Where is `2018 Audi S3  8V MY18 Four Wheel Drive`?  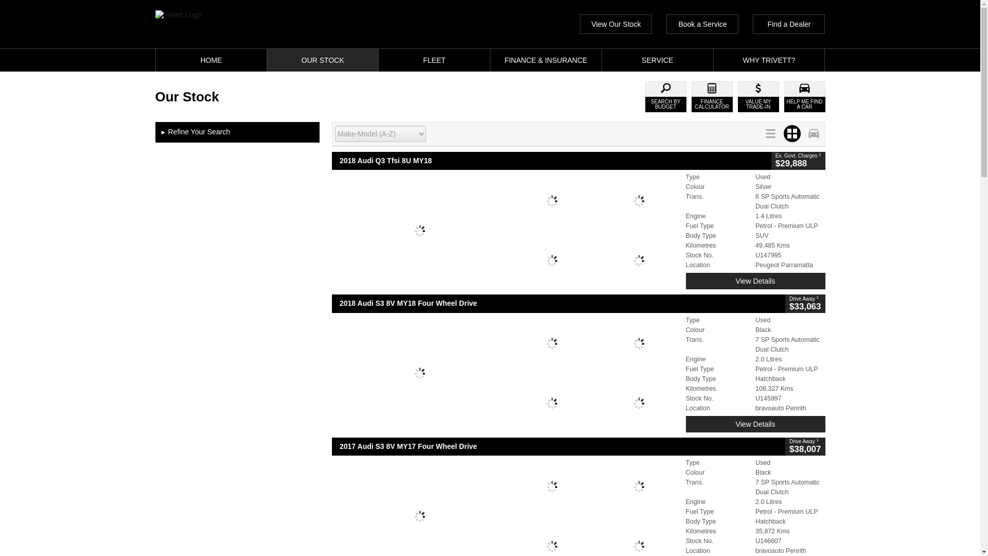 2018 Audi S3  8V MY18 Four Wheel Drive is located at coordinates (559, 303).